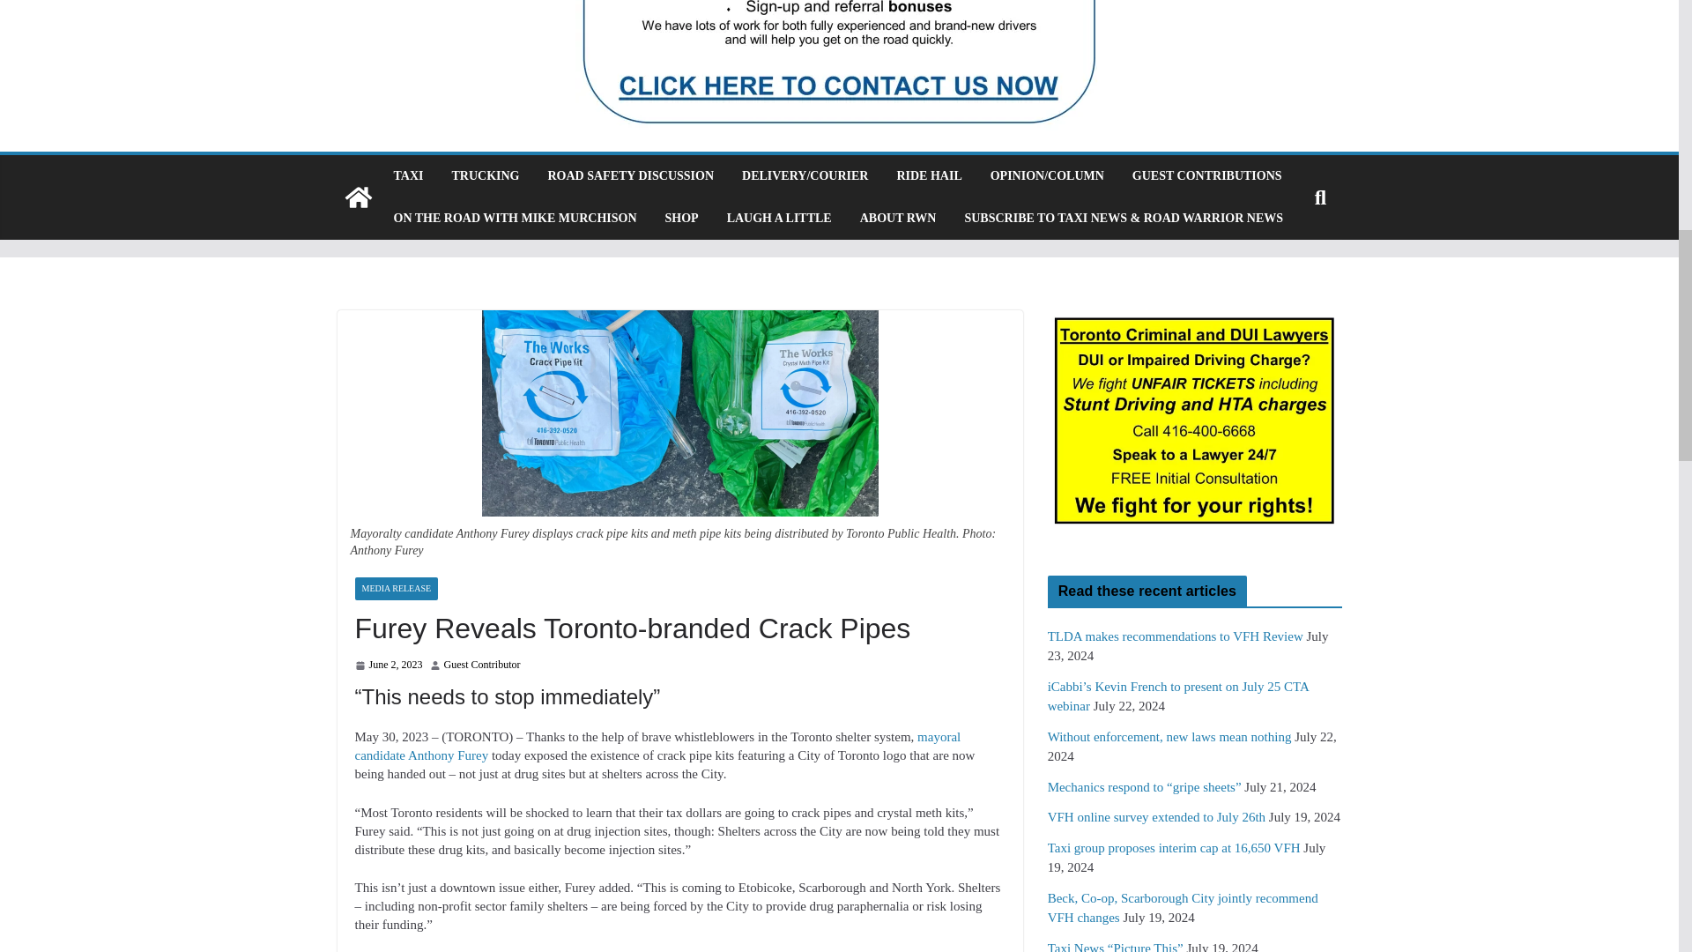 This screenshot has height=952, width=1692. I want to click on ABOUT RWN, so click(898, 219).